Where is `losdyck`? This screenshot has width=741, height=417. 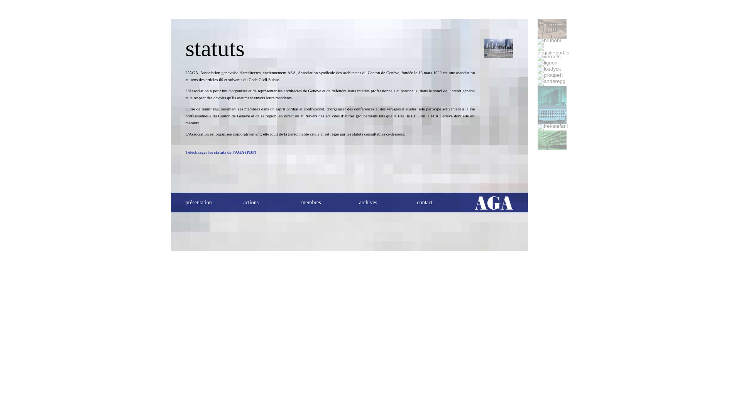 losdyck is located at coordinates (549, 70).